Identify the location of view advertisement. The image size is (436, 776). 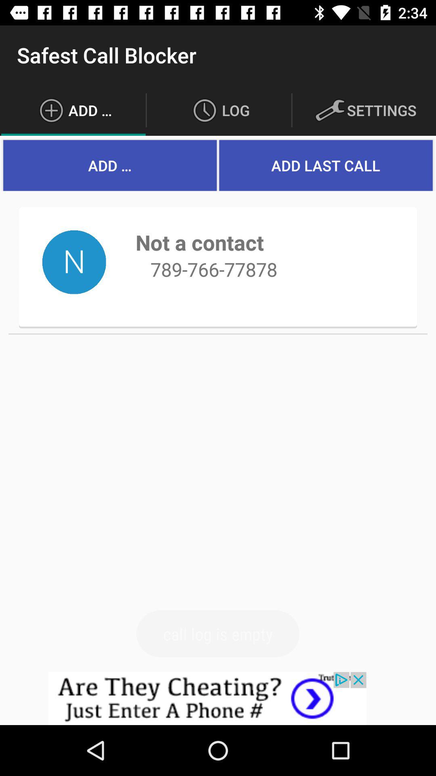
(218, 698).